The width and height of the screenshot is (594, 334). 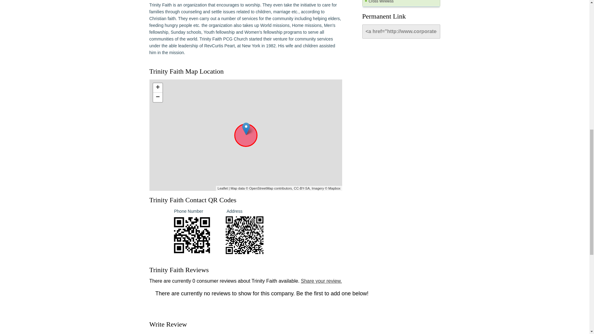 I want to click on Zoom in, so click(x=157, y=88).